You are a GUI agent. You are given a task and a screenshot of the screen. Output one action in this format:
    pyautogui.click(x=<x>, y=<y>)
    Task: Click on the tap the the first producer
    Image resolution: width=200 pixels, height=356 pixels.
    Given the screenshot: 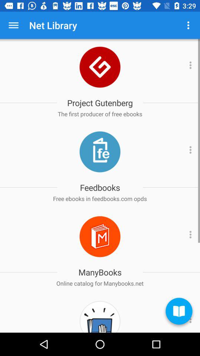 What is the action you would take?
    pyautogui.click(x=100, y=114)
    